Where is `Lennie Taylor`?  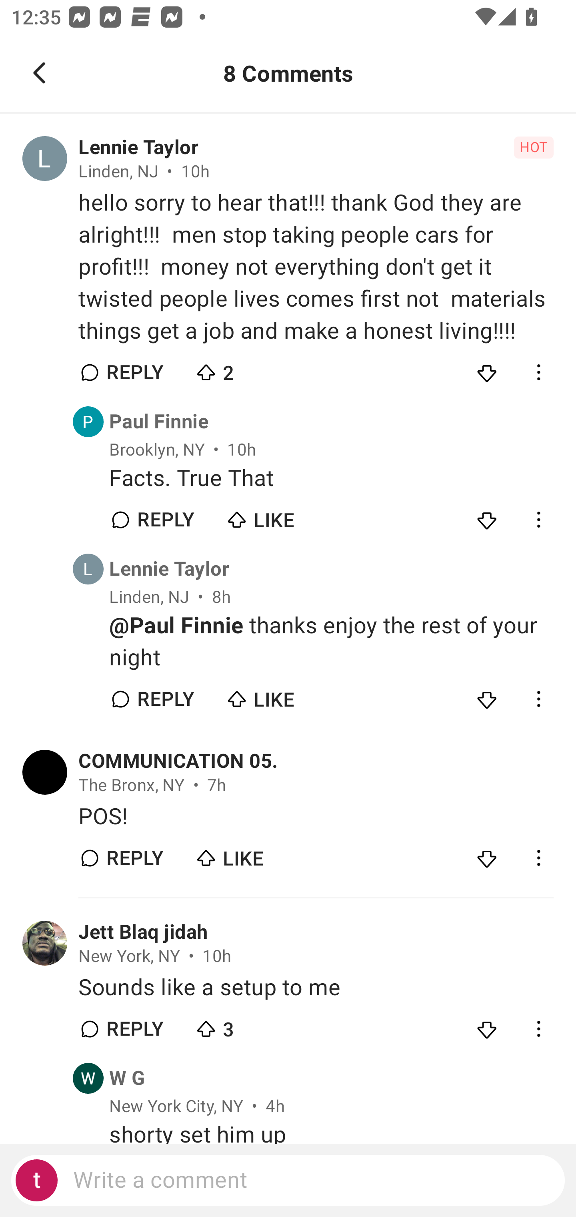 Lennie Taylor is located at coordinates (138, 148).